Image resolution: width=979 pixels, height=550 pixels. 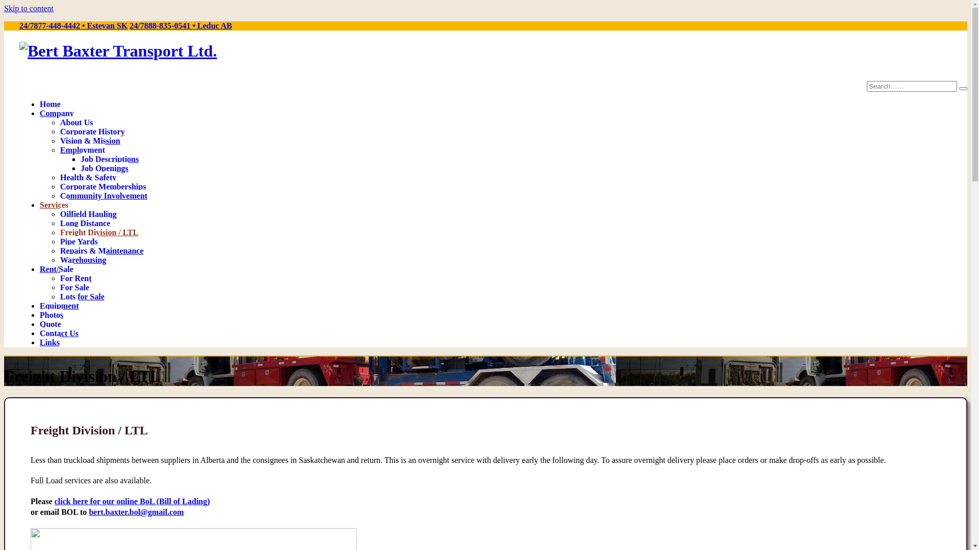 I want to click on Job Openings, so click(x=105, y=168).